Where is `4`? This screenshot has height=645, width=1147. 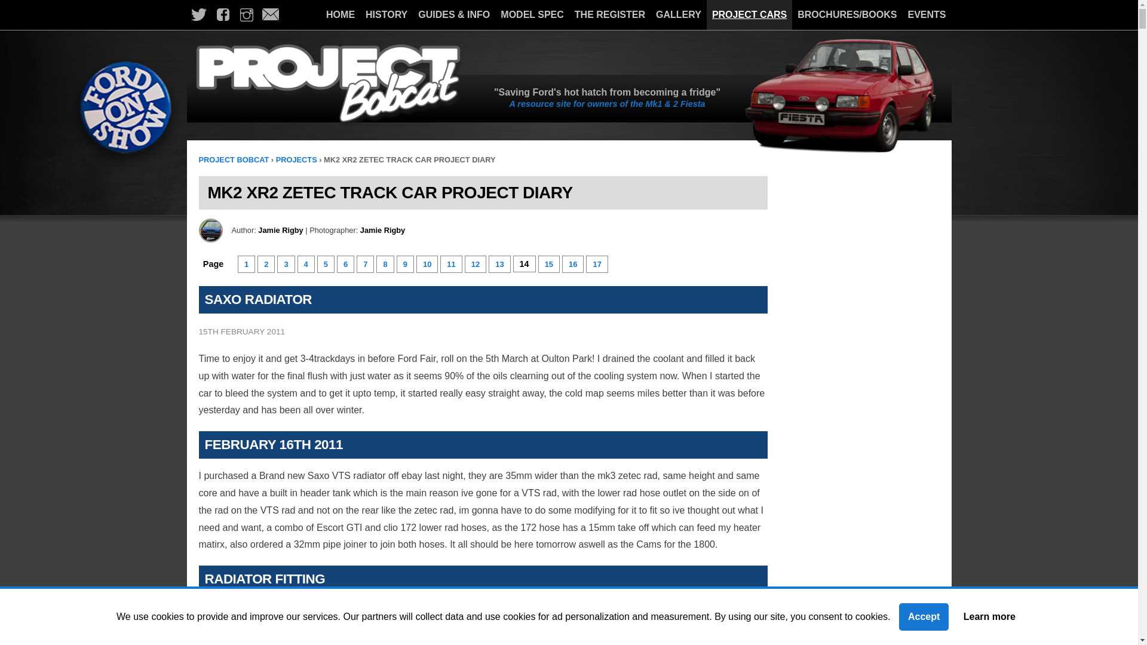
4 is located at coordinates (306, 264).